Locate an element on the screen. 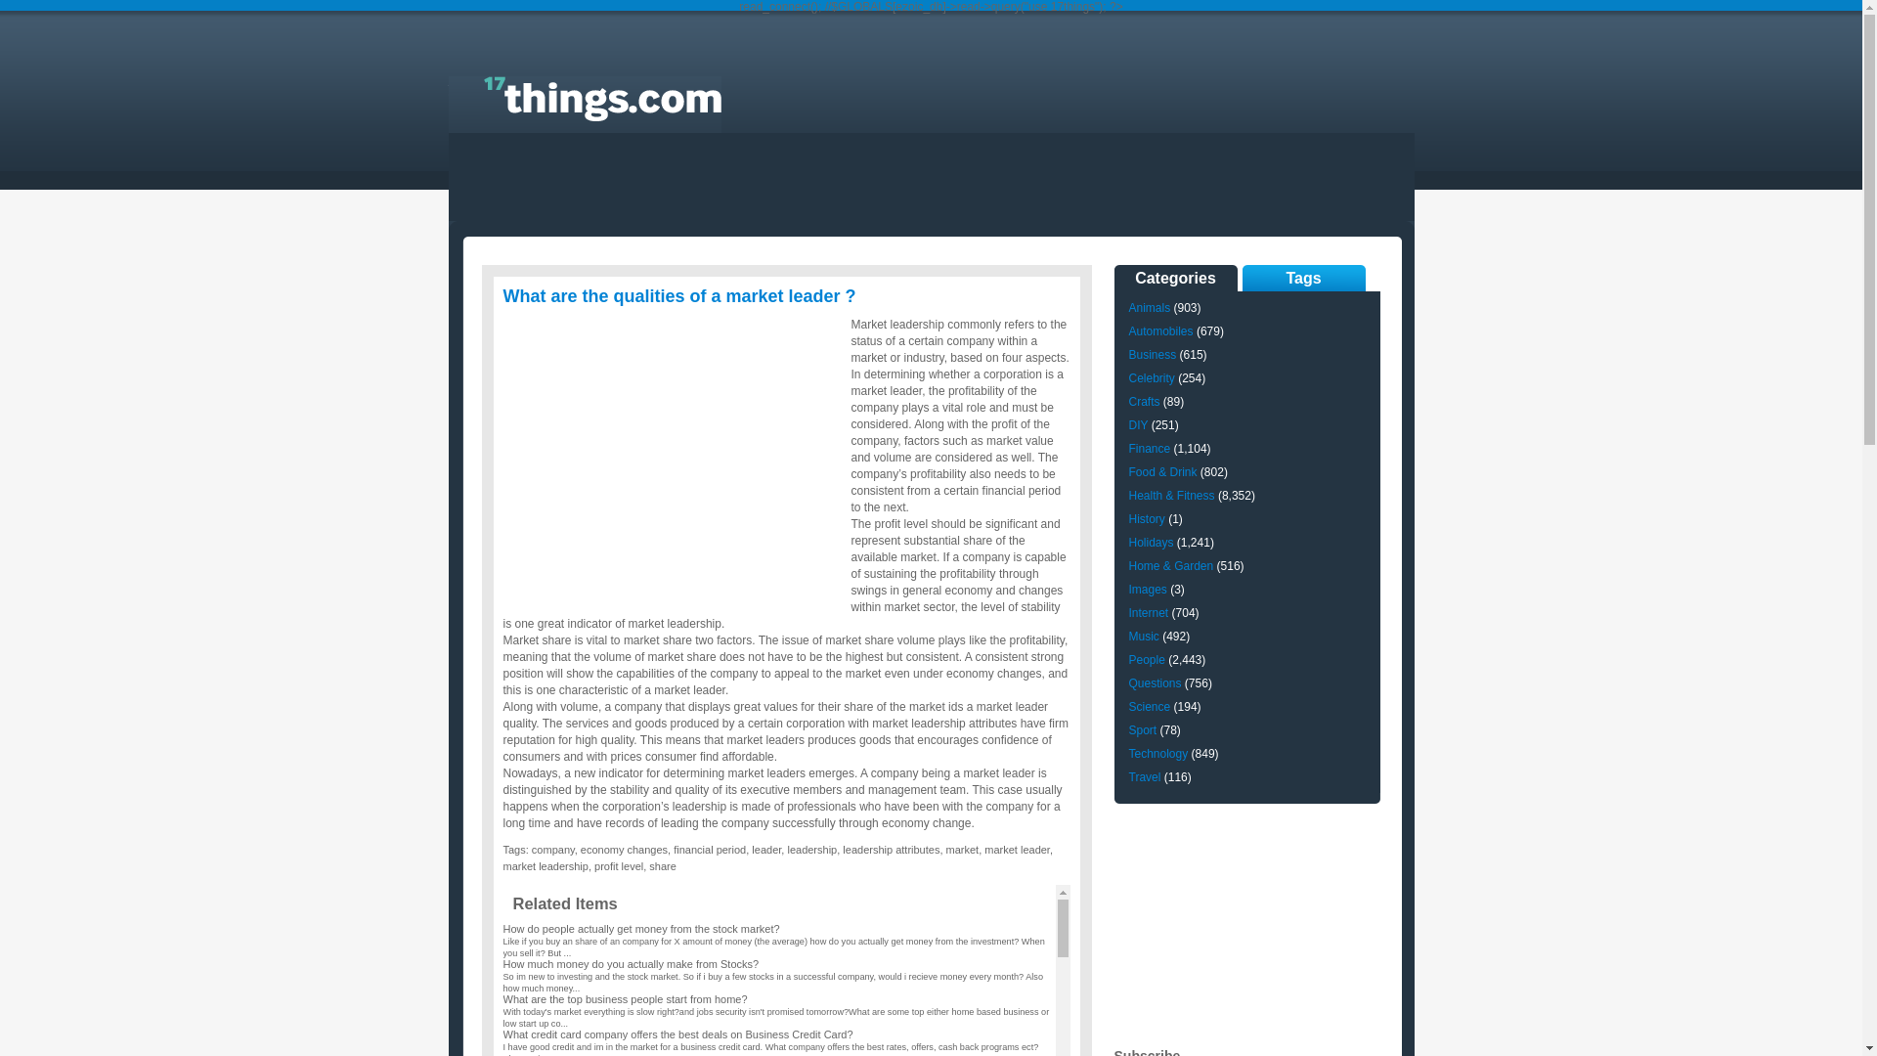  Finance is located at coordinates (1150, 449).